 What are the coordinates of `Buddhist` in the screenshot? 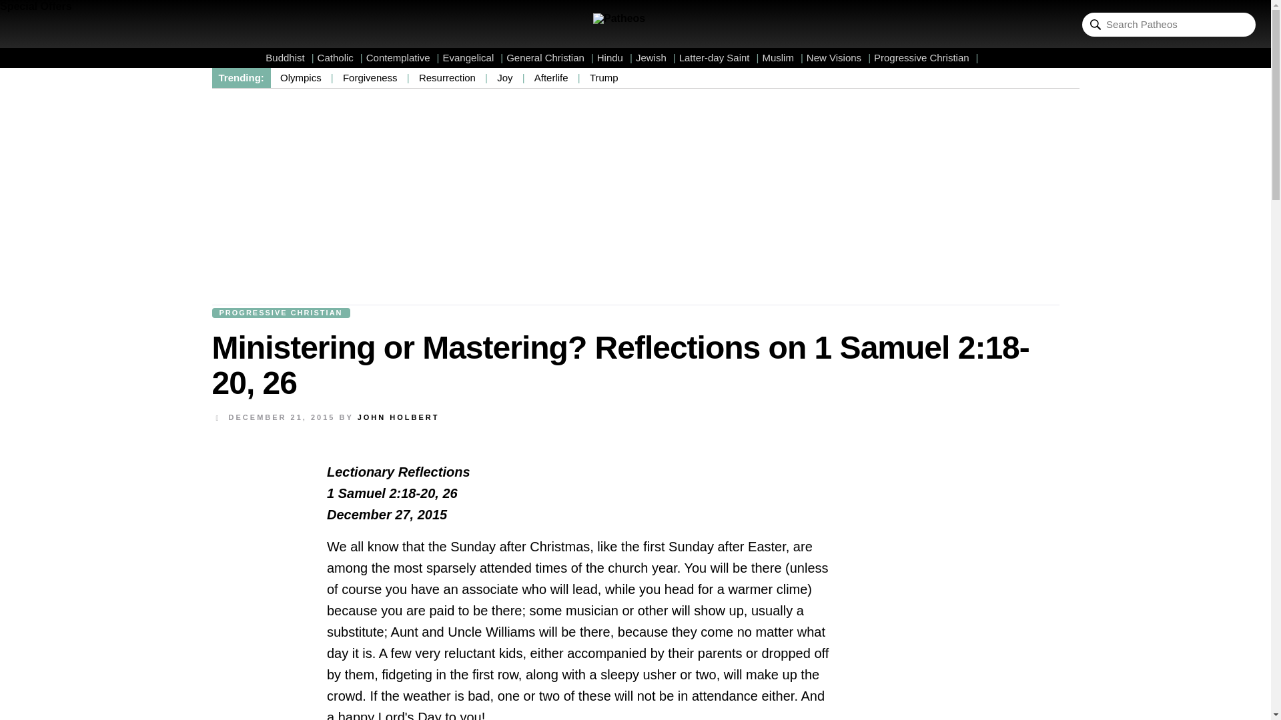 It's located at (290, 57).